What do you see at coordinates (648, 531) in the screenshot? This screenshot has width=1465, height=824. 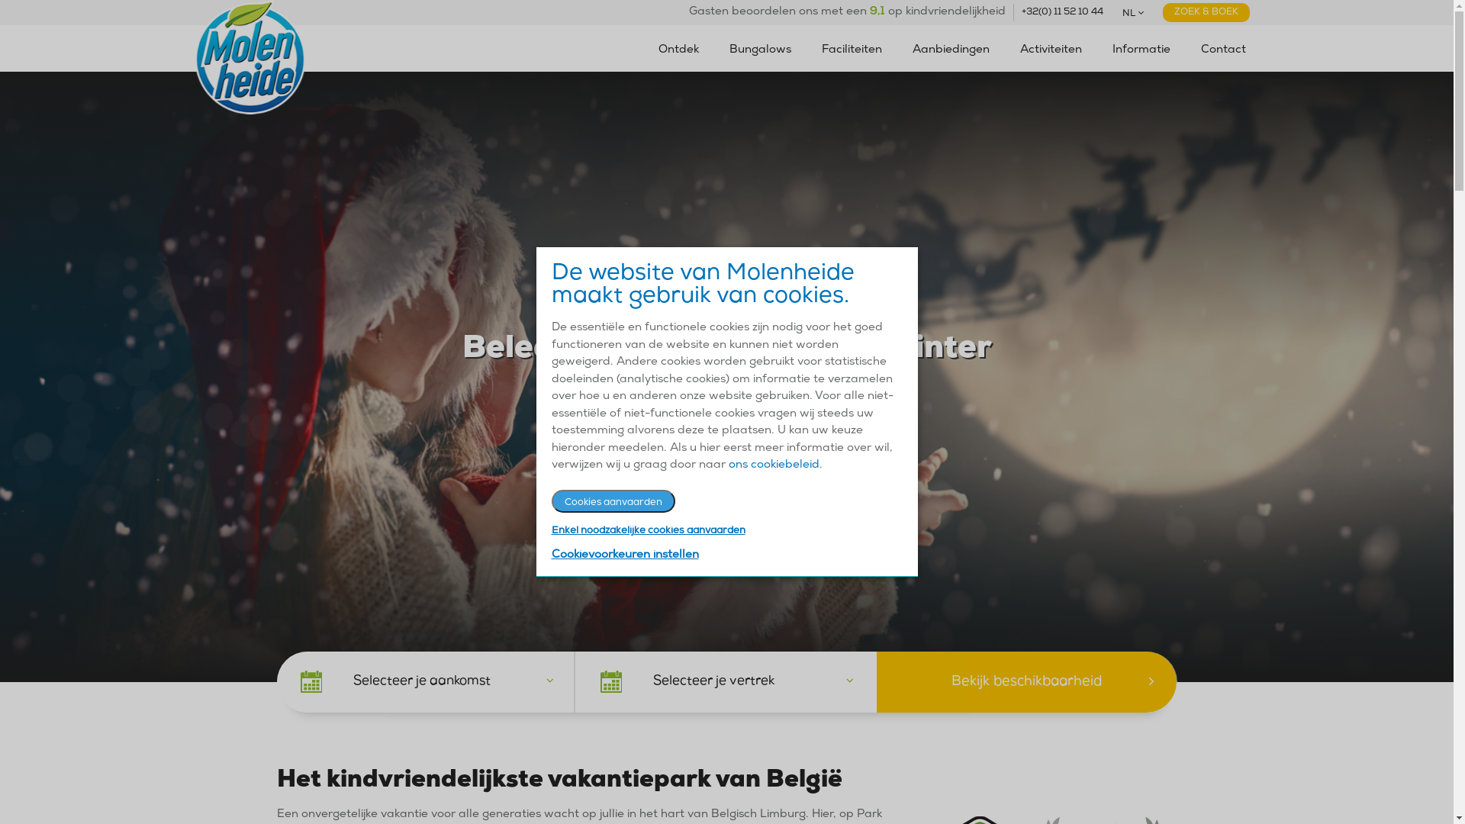 I see `Enkel noodzakelijke cookies aanvaarden` at bounding box center [648, 531].